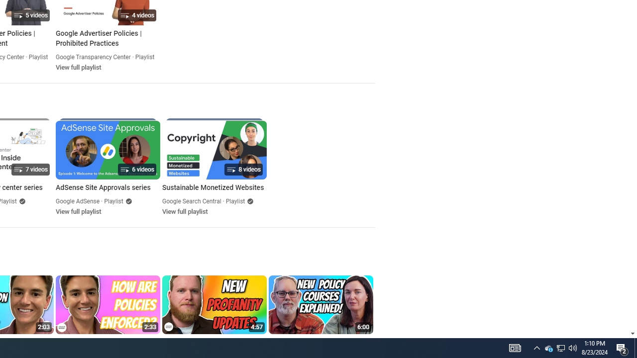  Describe the element at coordinates (214, 188) in the screenshot. I see `Sustainable Monetized Websites` at that location.